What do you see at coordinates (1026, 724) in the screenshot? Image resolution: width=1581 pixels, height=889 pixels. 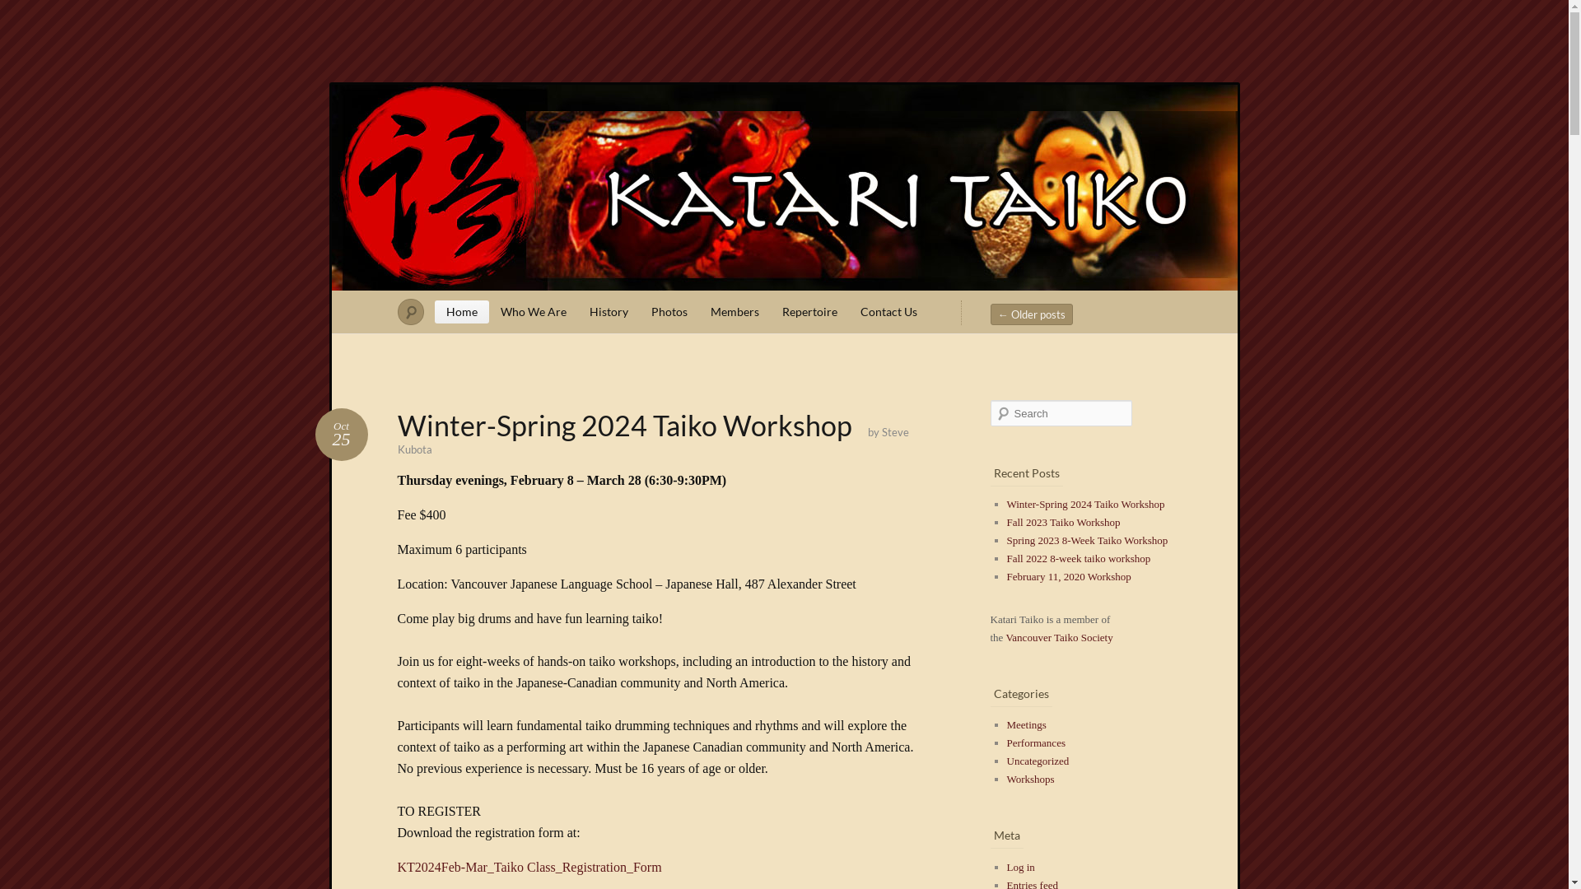 I see `Meetings` at bounding box center [1026, 724].